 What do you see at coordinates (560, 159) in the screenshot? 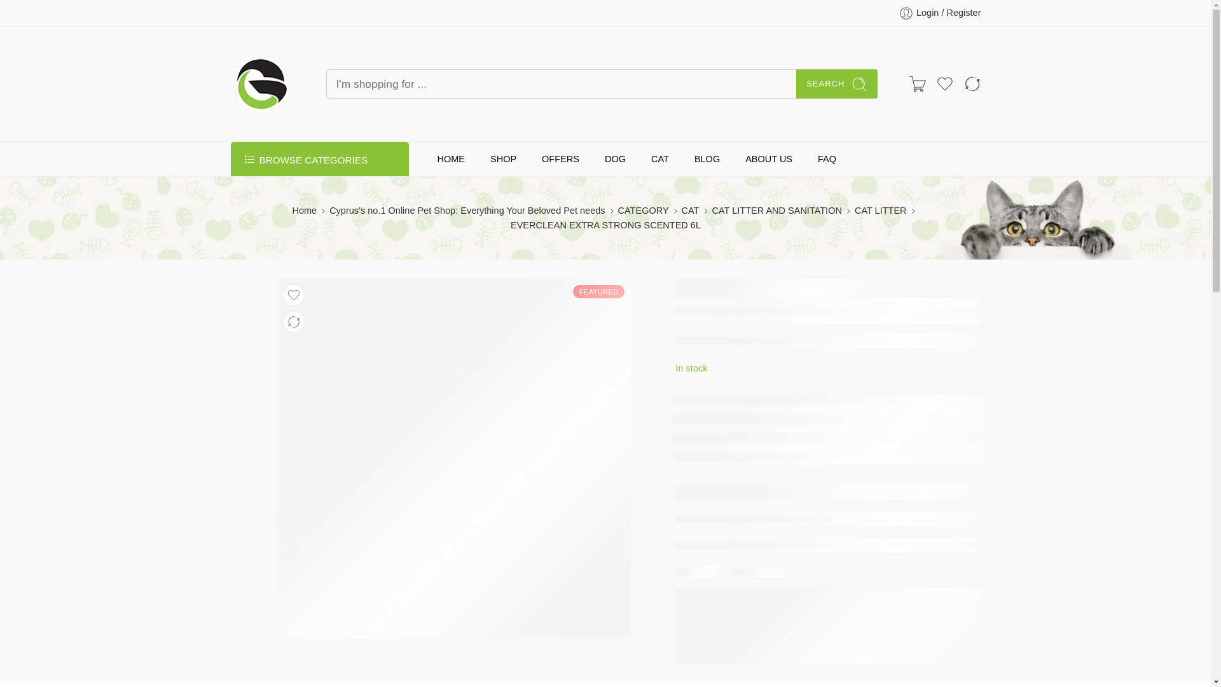
I see `OFFERS` at bounding box center [560, 159].